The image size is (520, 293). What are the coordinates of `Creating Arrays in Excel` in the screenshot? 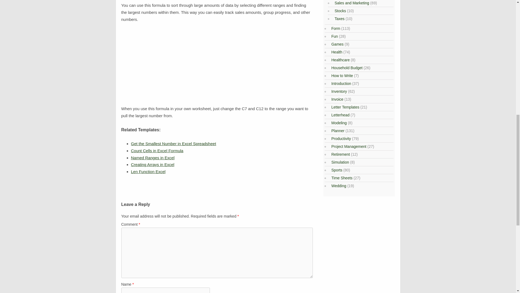 It's located at (152, 164).